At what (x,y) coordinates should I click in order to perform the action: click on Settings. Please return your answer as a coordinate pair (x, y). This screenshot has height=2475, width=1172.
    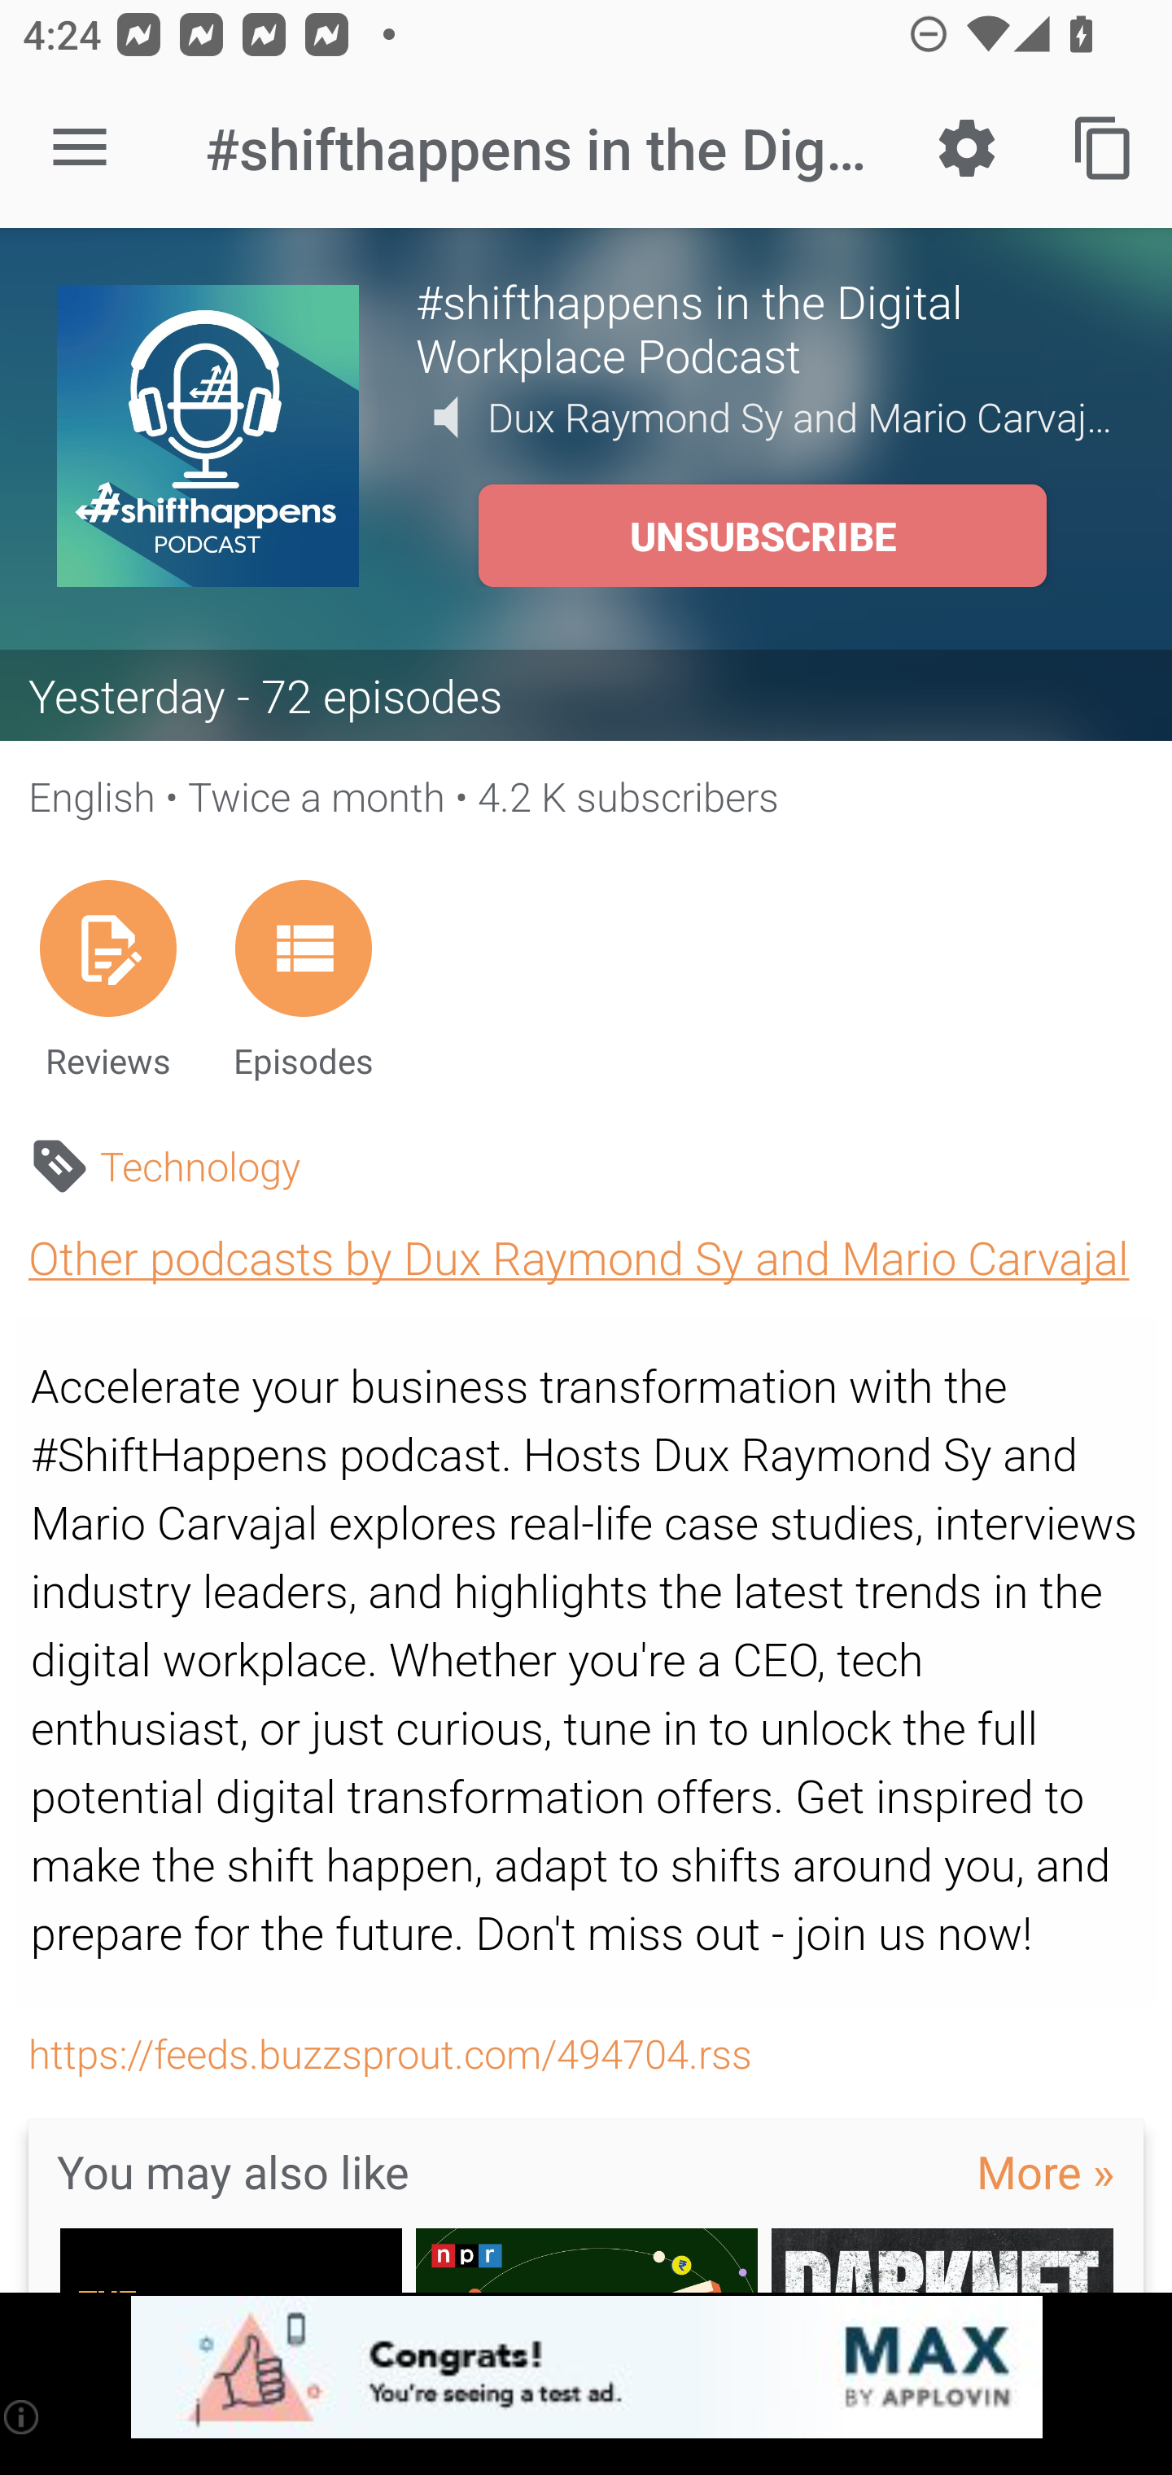
    Looking at the image, I should click on (967, 148).